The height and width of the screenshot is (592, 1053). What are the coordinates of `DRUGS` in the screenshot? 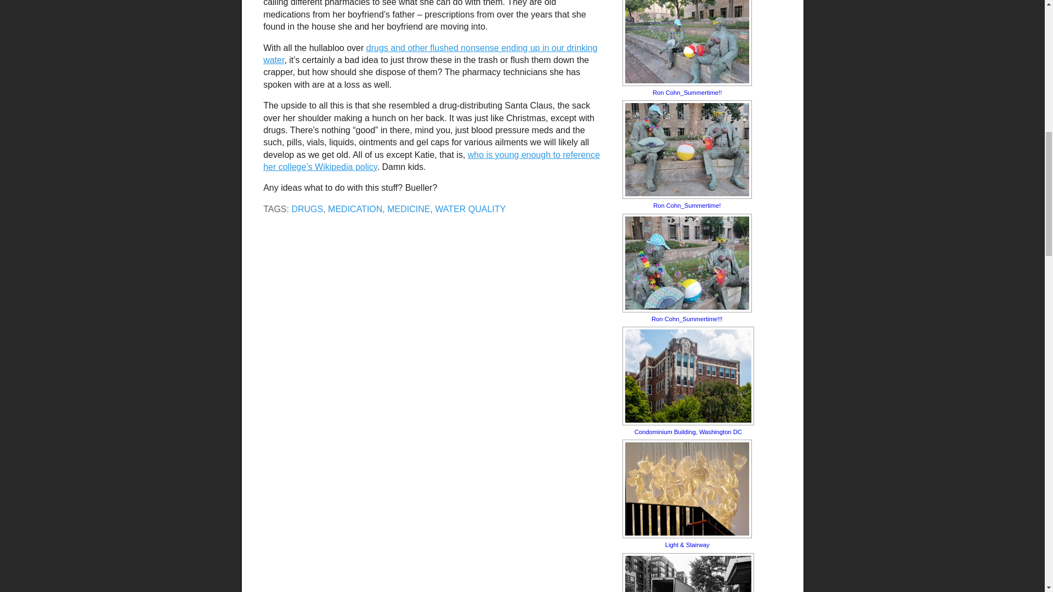 It's located at (307, 208).